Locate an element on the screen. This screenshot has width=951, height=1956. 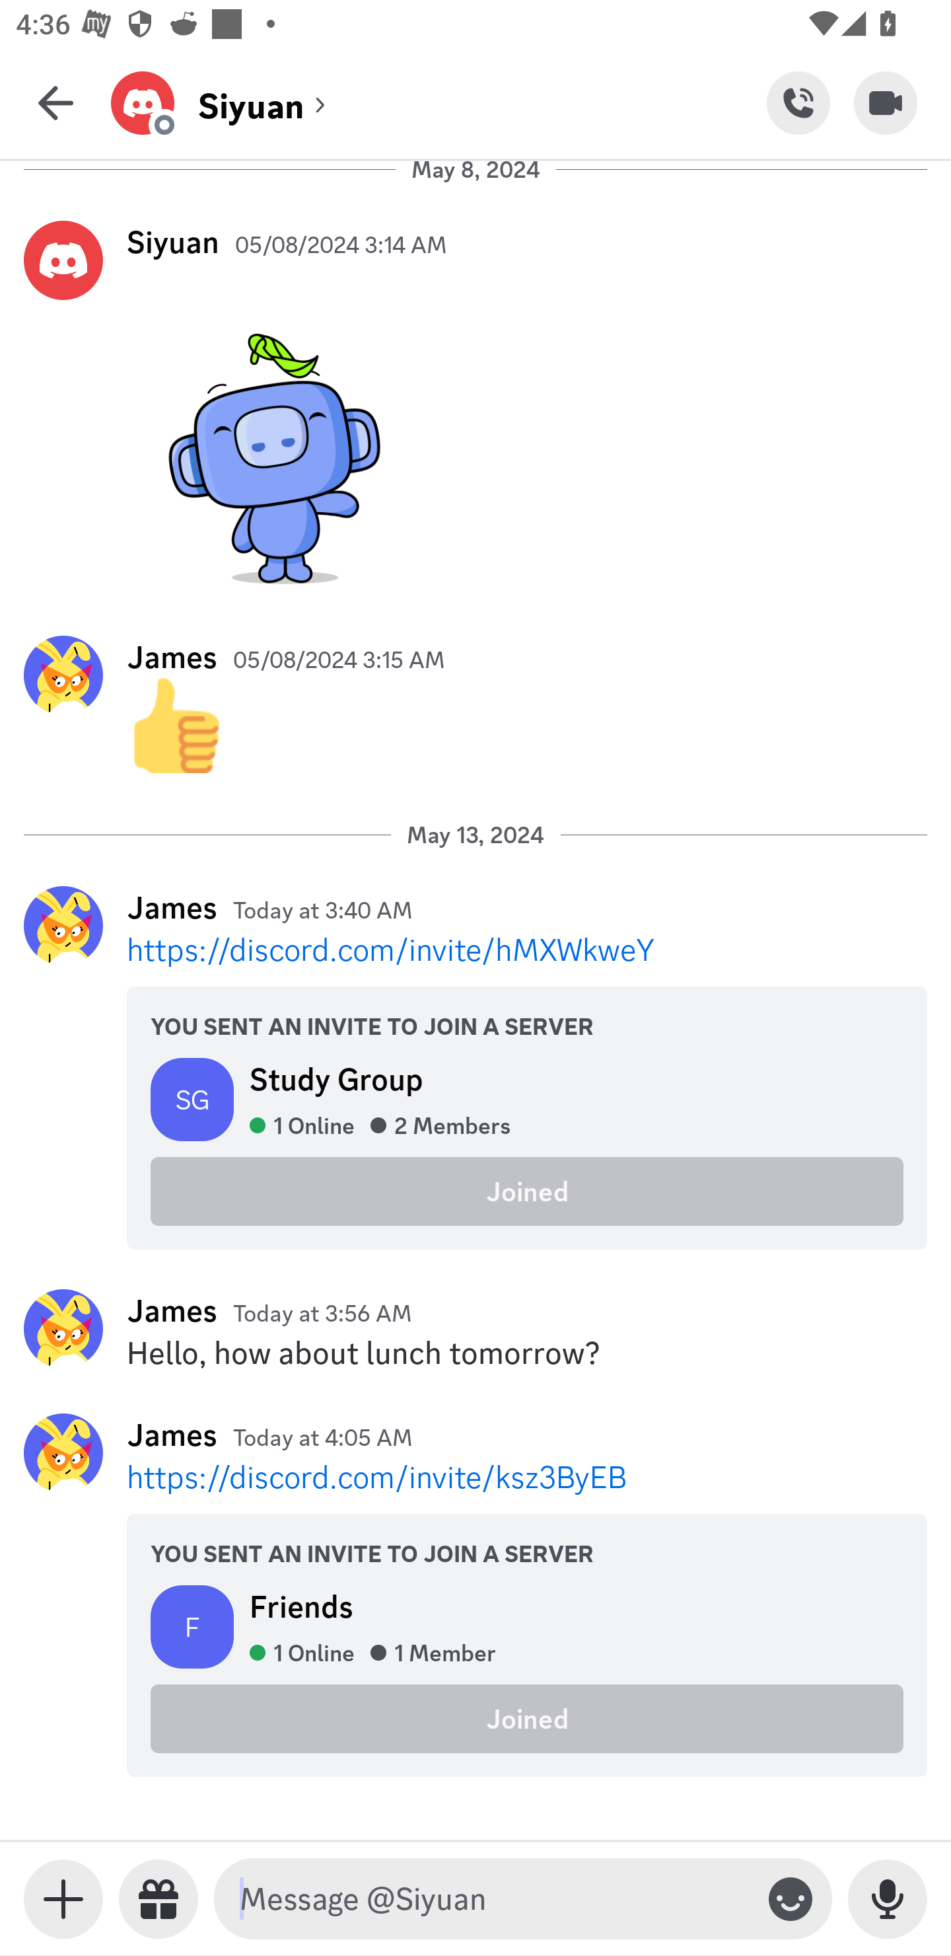
Joined is located at coordinates (527, 1192).